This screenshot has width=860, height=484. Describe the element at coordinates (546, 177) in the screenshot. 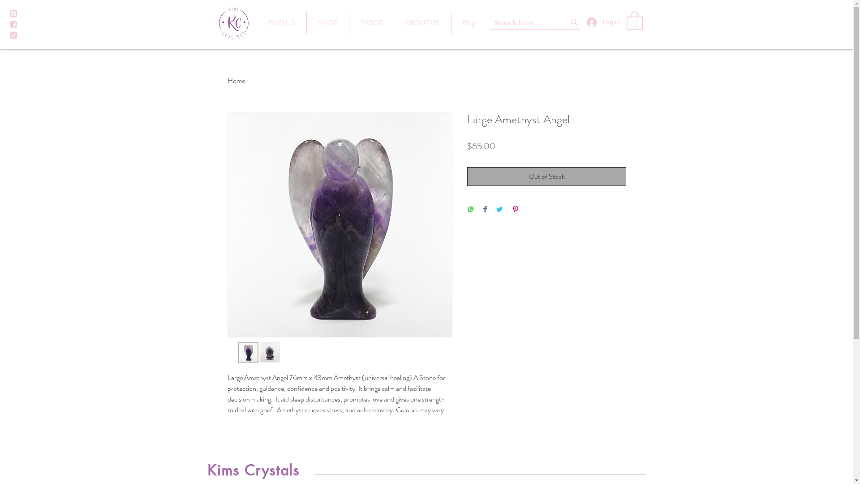

I see `Out of Stock` at that location.